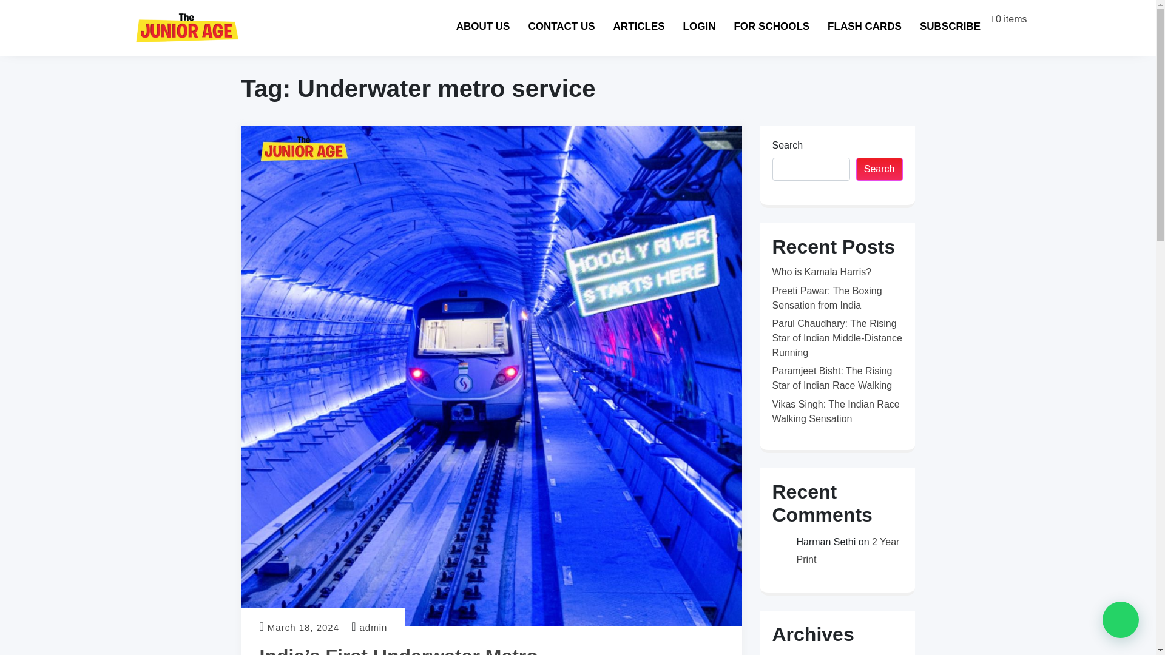  I want to click on Preeti Pawar: The Boxing Sensation from India, so click(826, 297).